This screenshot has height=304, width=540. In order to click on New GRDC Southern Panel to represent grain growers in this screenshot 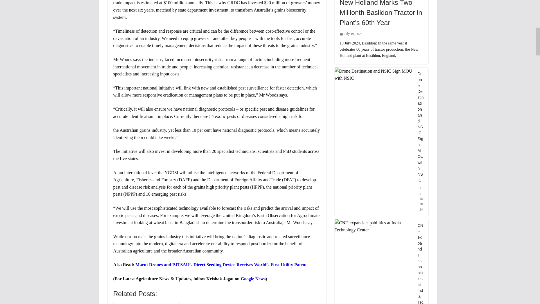, I will do `click(217, 303)`.